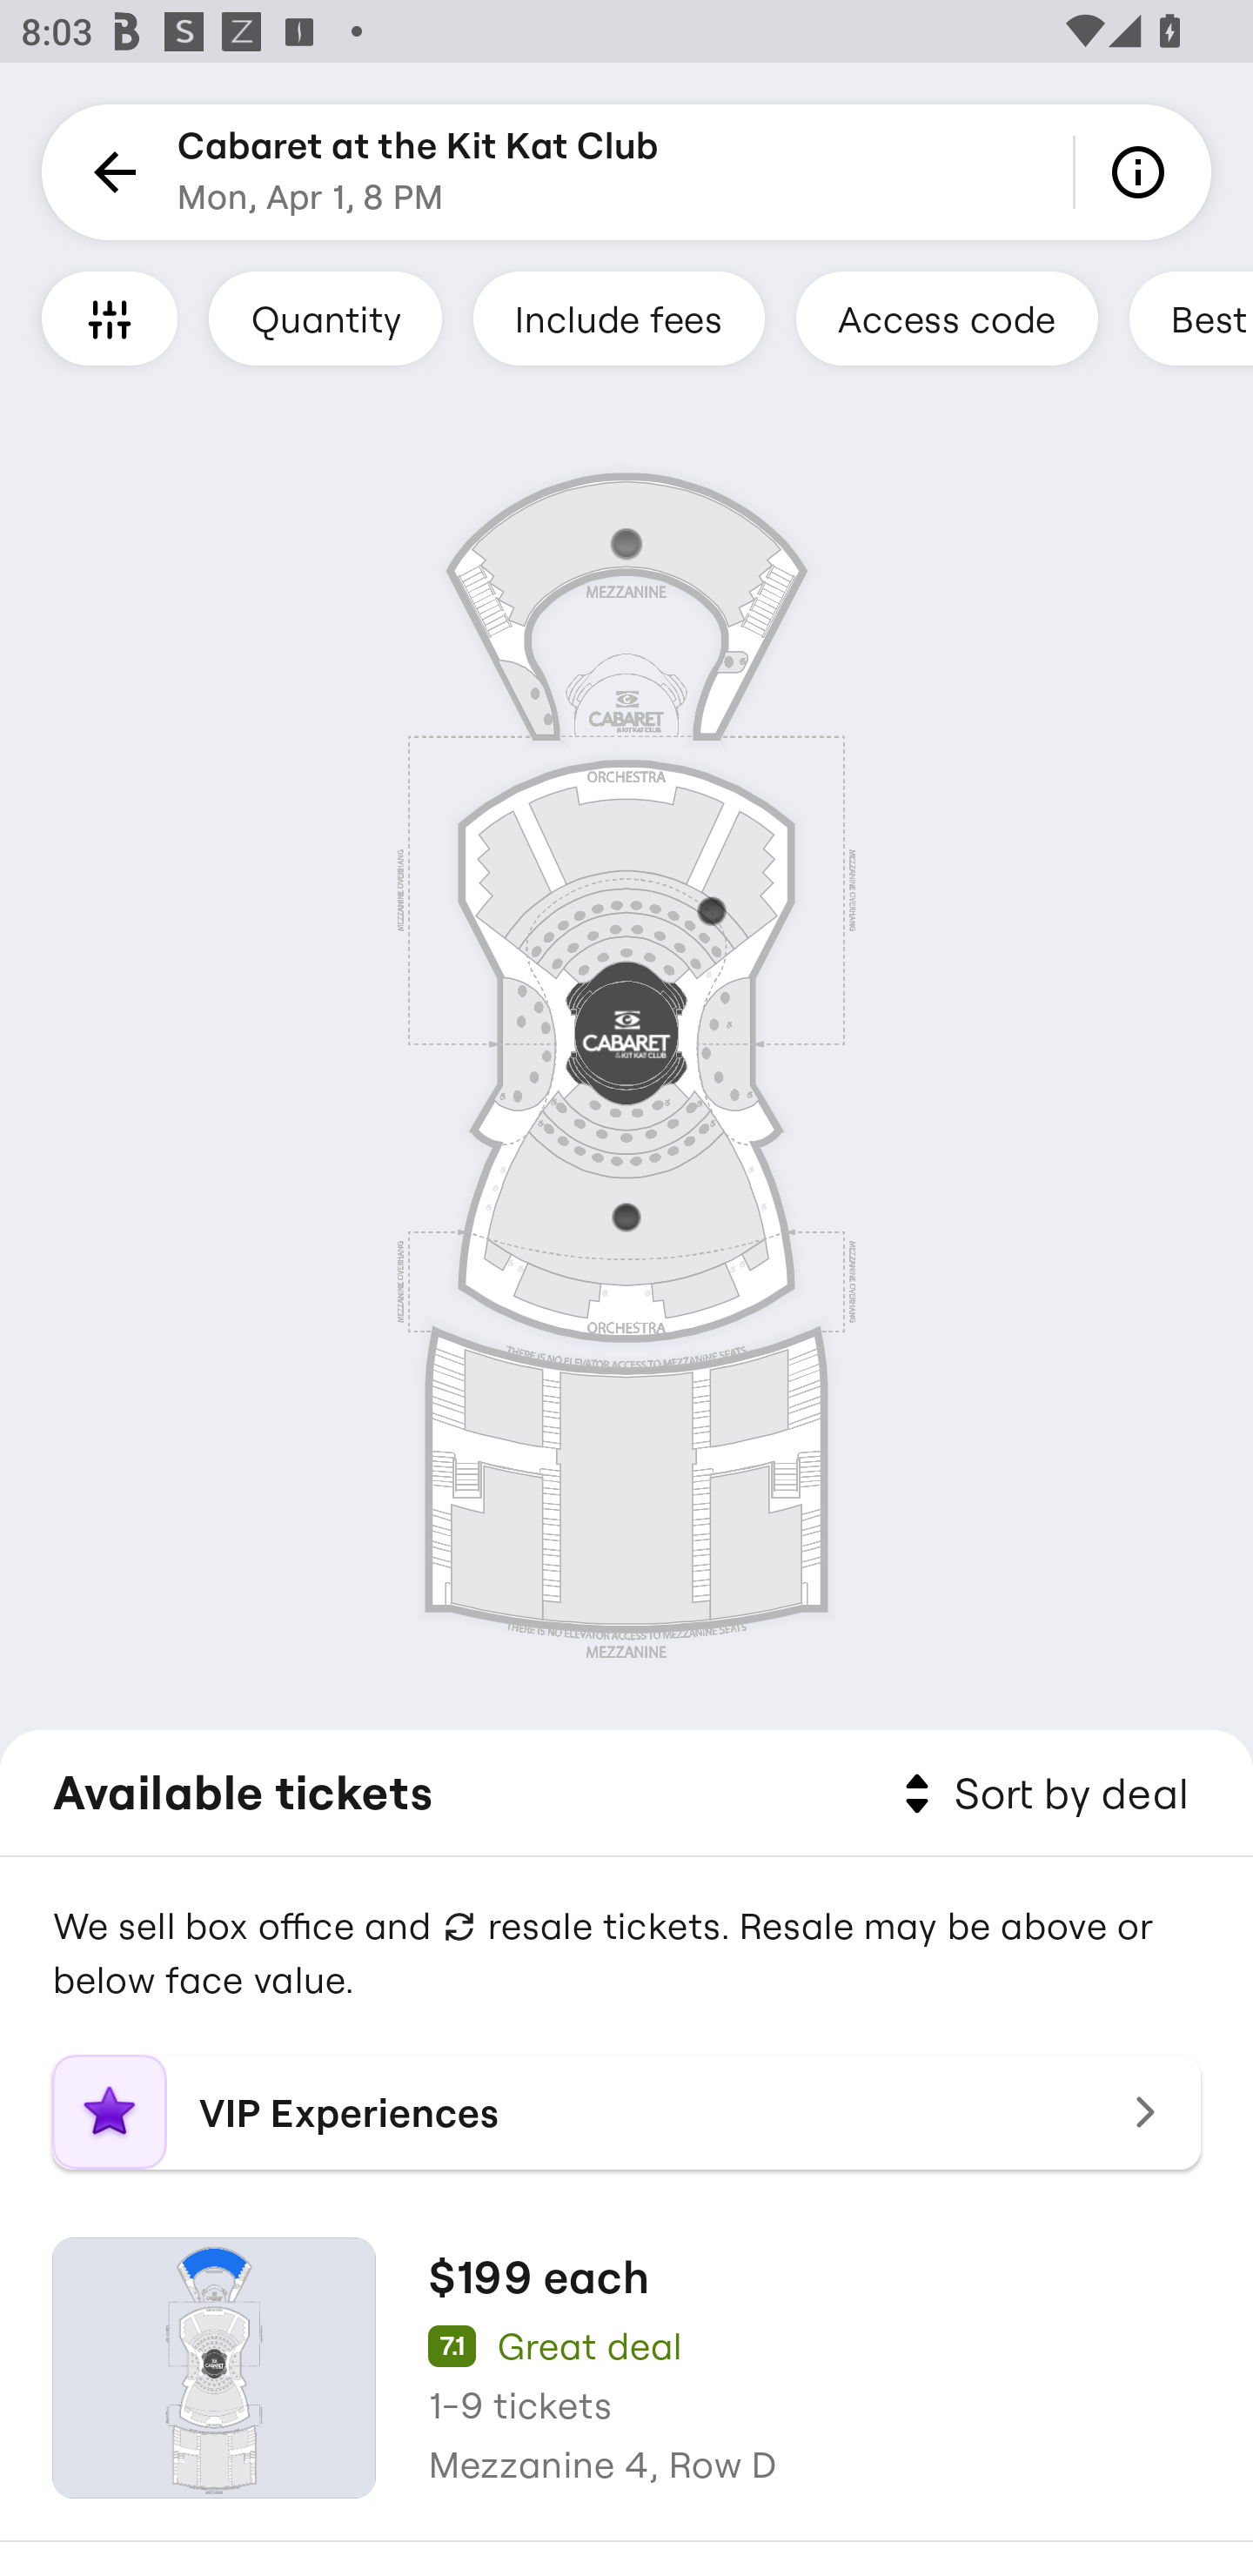 Image resolution: width=1253 pixels, height=2576 pixels. I want to click on Quantity, so click(325, 318).